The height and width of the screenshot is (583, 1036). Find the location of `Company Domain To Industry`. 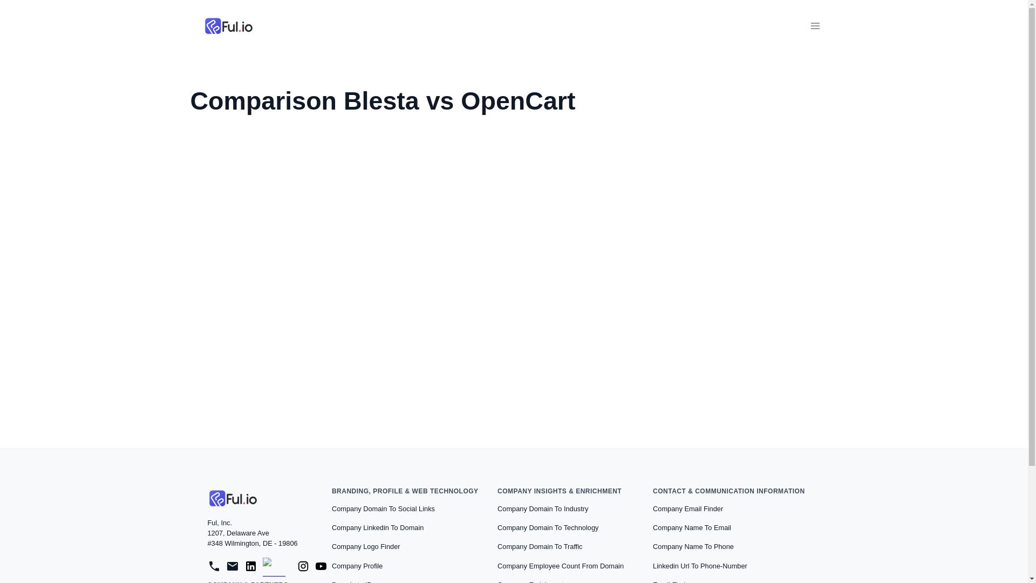

Company Domain To Industry is located at coordinates (543, 509).